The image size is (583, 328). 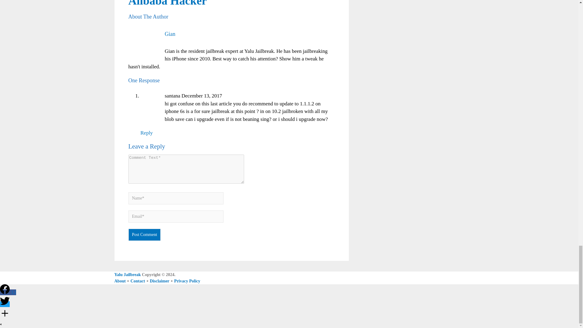 I want to click on Gian, so click(x=170, y=34).